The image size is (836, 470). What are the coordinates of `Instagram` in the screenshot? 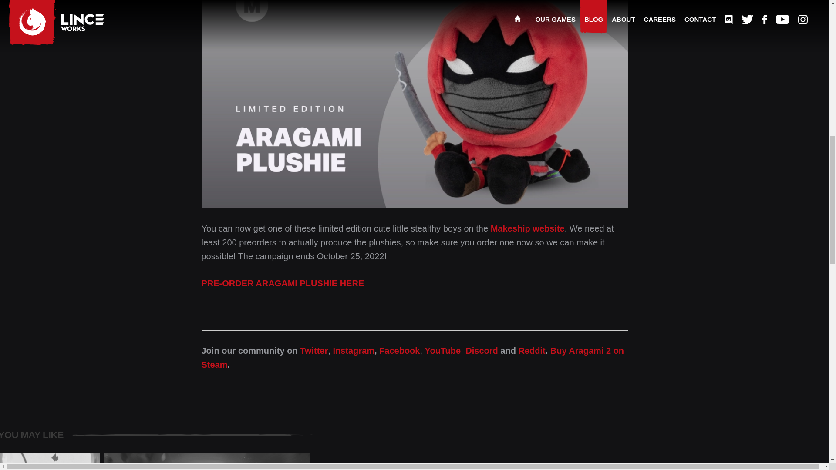 It's located at (354, 350).